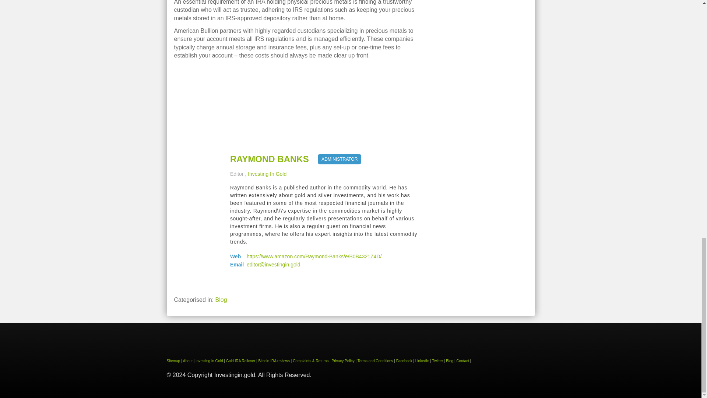 This screenshot has height=398, width=707. I want to click on Contact, so click(462, 361).